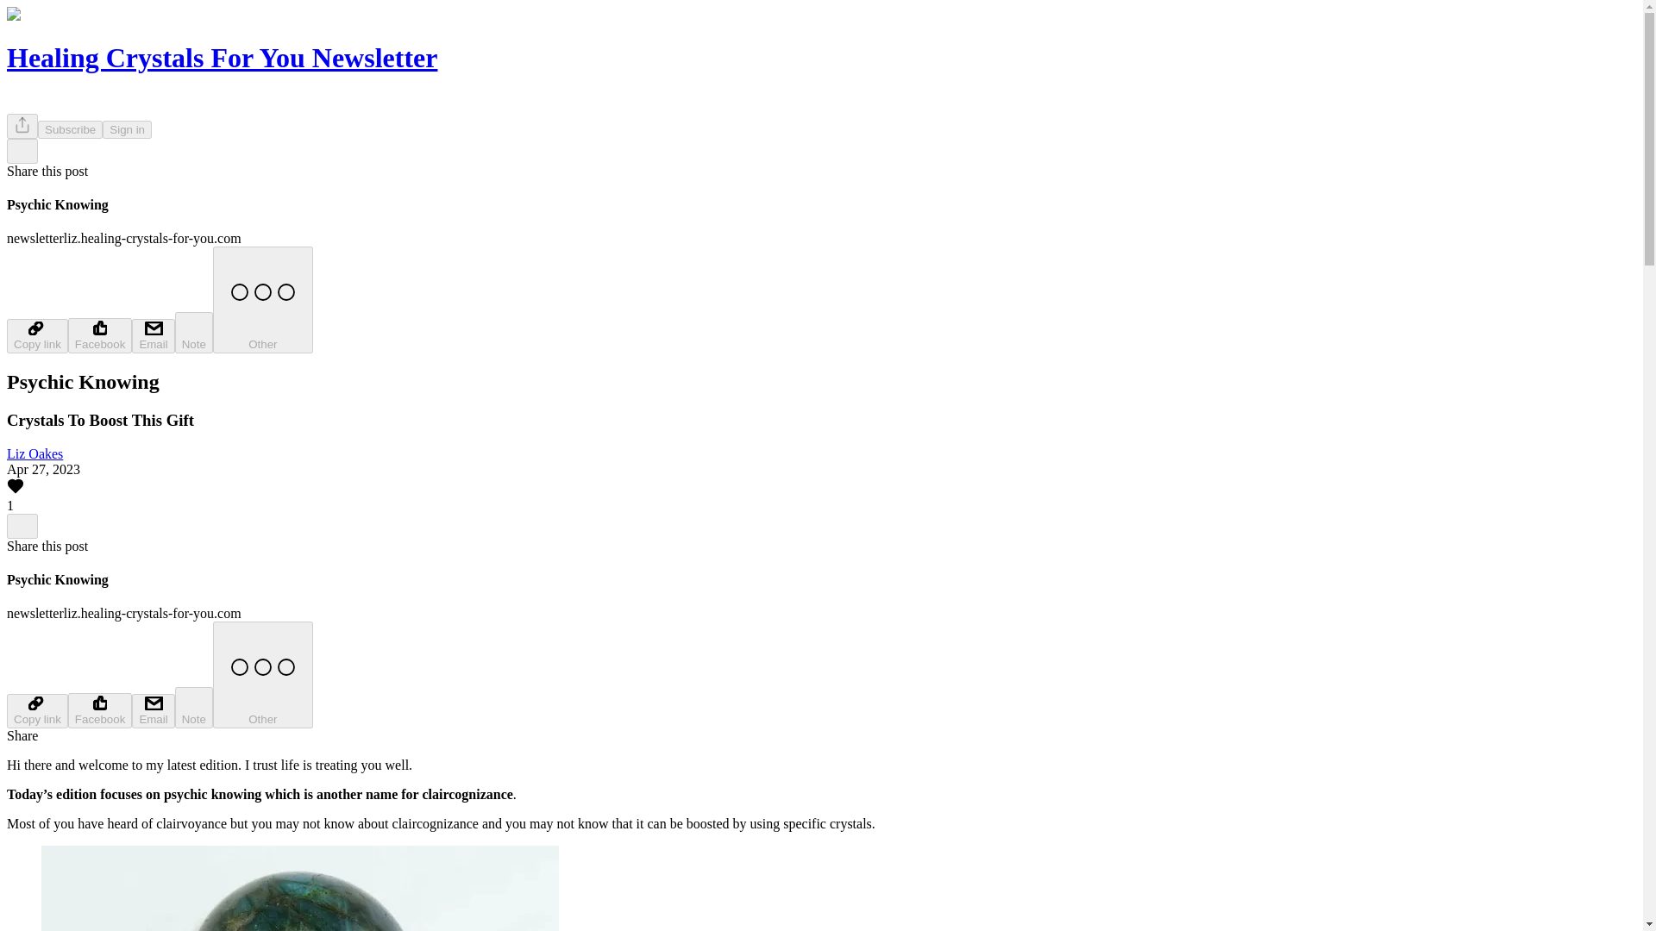 The width and height of the screenshot is (1656, 931). Describe the element at coordinates (153, 710) in the screenshot. I see `Email` at that location.